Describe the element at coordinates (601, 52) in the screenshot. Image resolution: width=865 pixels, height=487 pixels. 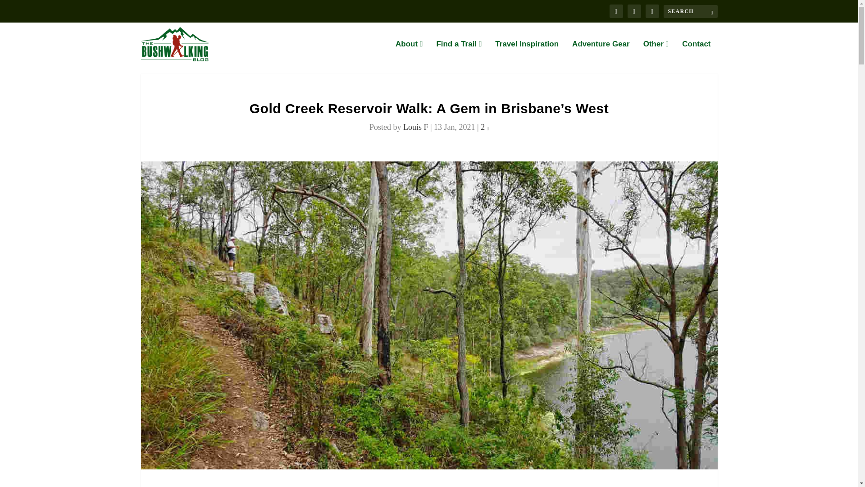
I see `Adventure Gear` at that location.